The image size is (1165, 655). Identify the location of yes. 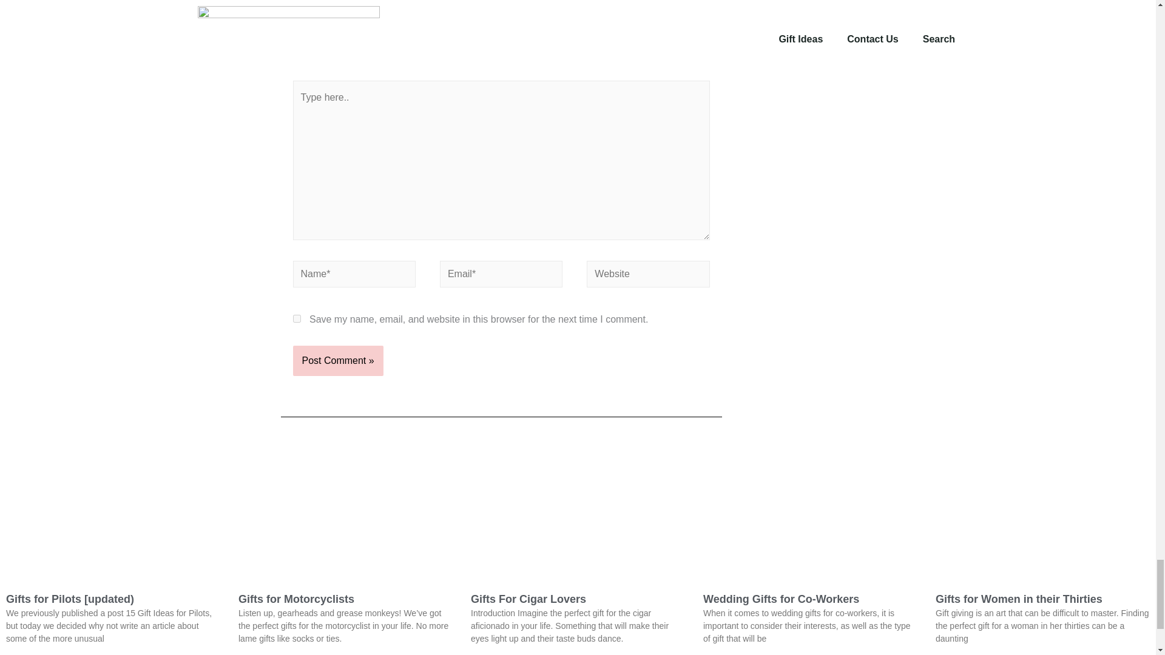
(296, 319).